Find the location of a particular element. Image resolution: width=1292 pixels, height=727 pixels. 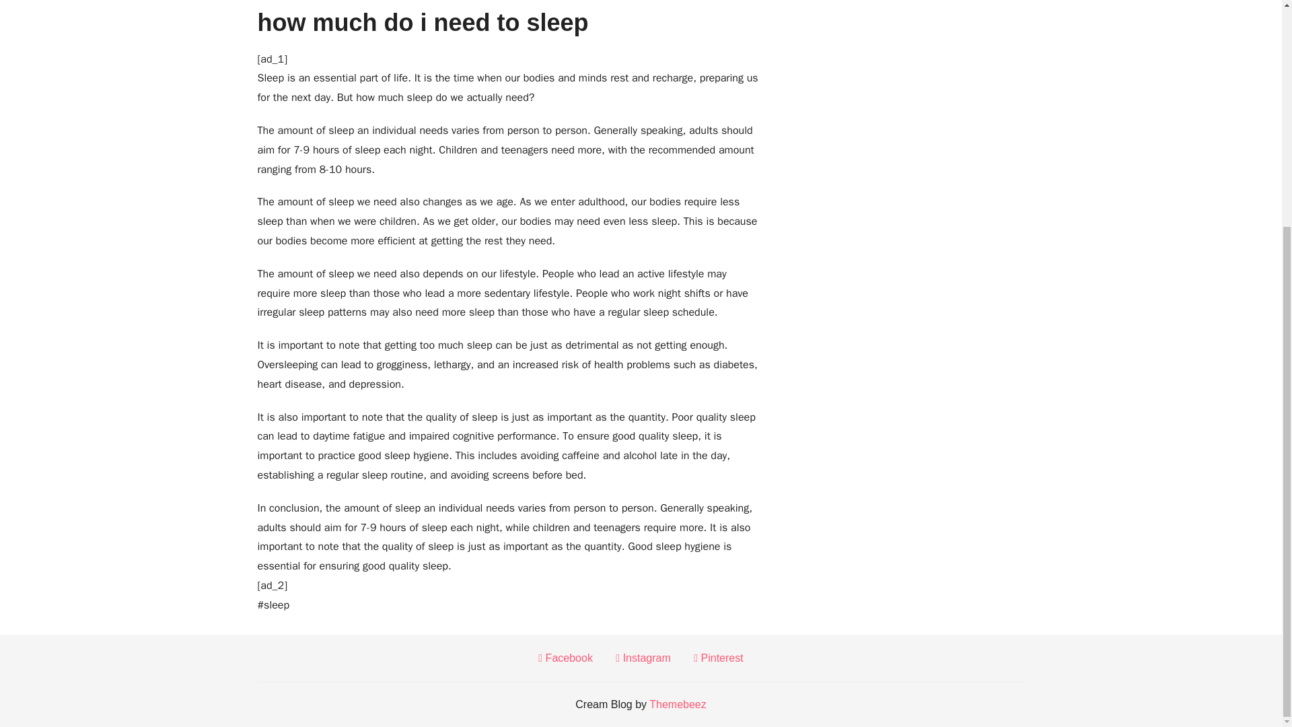

Make Up is located at coordinates (606, 9).